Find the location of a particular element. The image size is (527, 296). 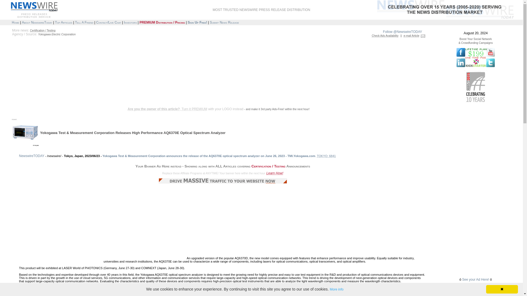

Tell A Friend is located at coordinates (84, 22).